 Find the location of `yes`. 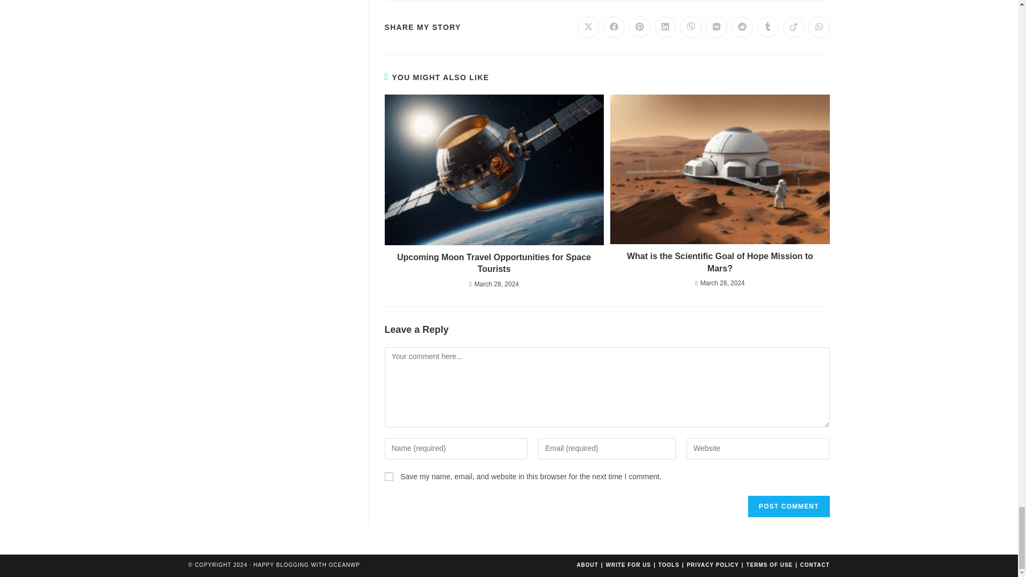

yes is located at coordinates (389, 477).